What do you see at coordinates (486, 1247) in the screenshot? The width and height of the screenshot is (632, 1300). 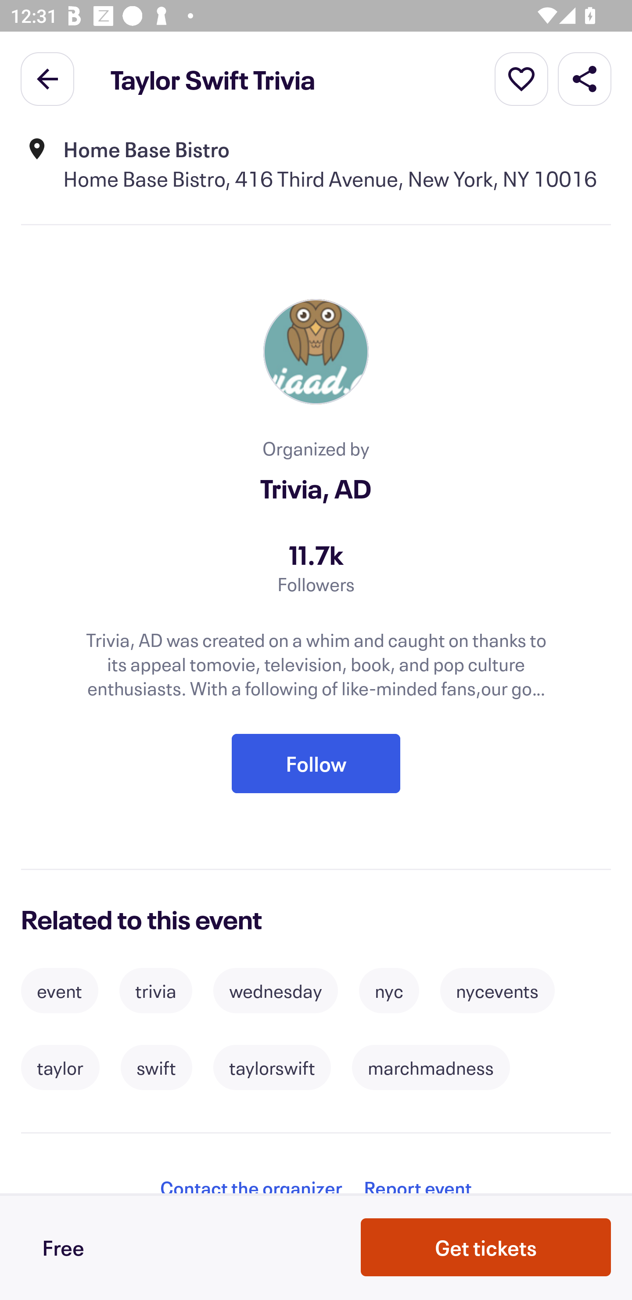 I see `Get tickets` at bounding box center [486, 1247].